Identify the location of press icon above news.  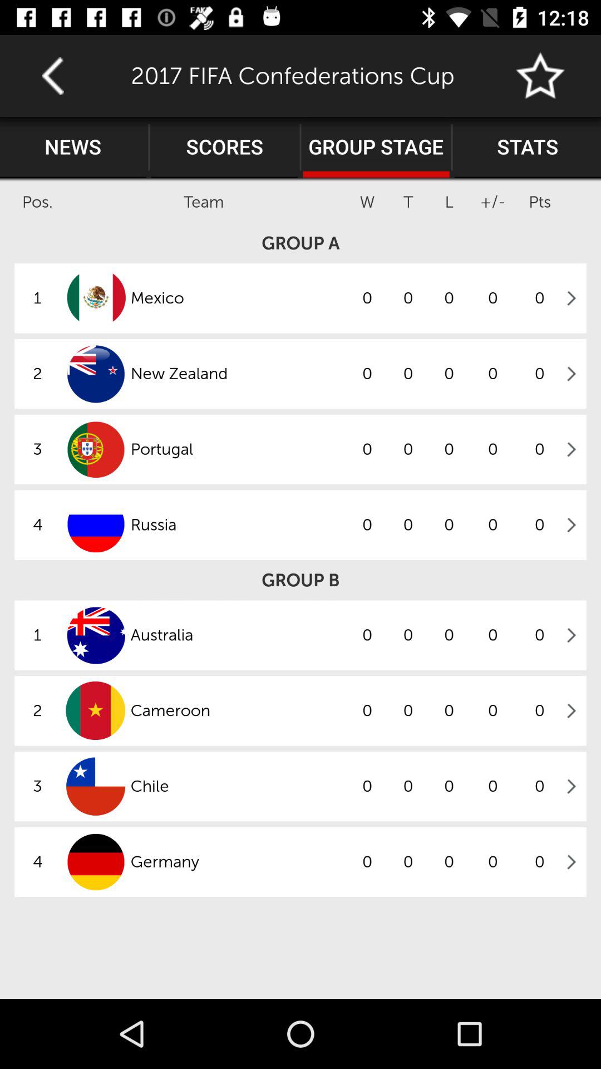
(52, 76).